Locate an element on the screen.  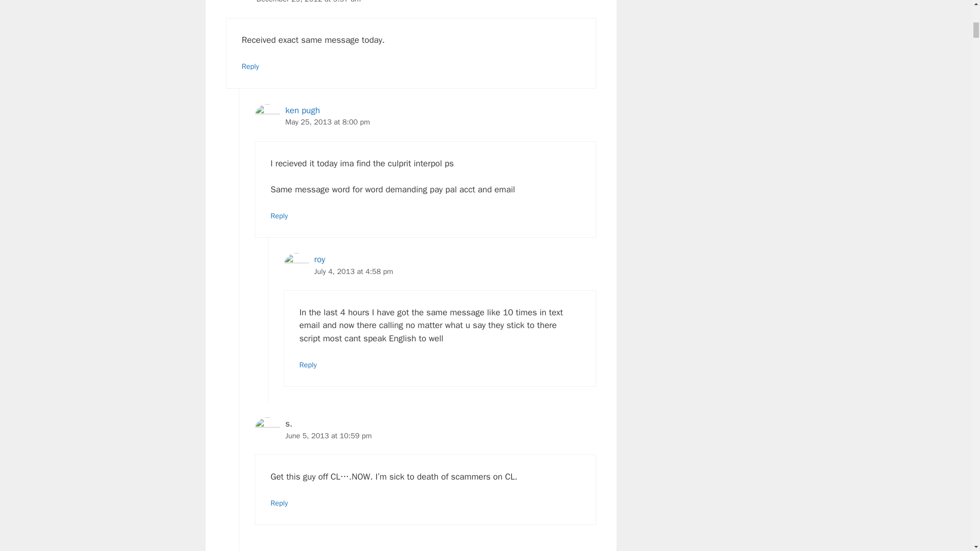
roy is located at coordinates (320, 259).